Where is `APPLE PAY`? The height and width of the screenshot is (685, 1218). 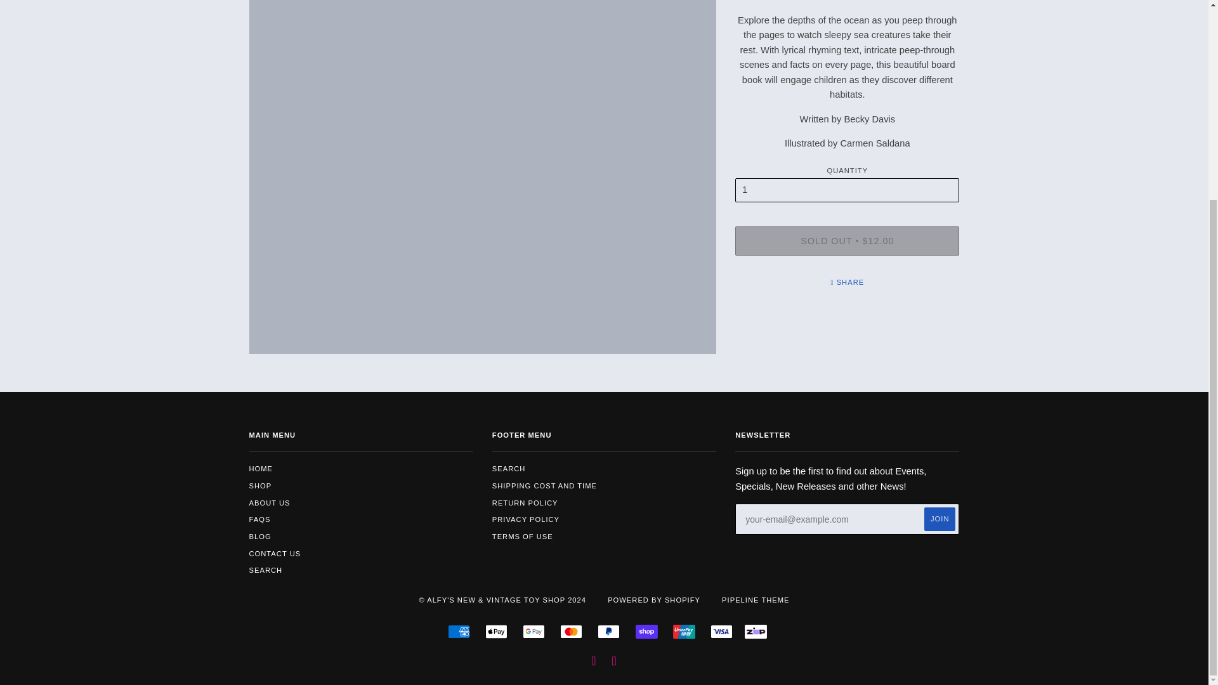
APPLE PAY is located at coordinates (496, 631).